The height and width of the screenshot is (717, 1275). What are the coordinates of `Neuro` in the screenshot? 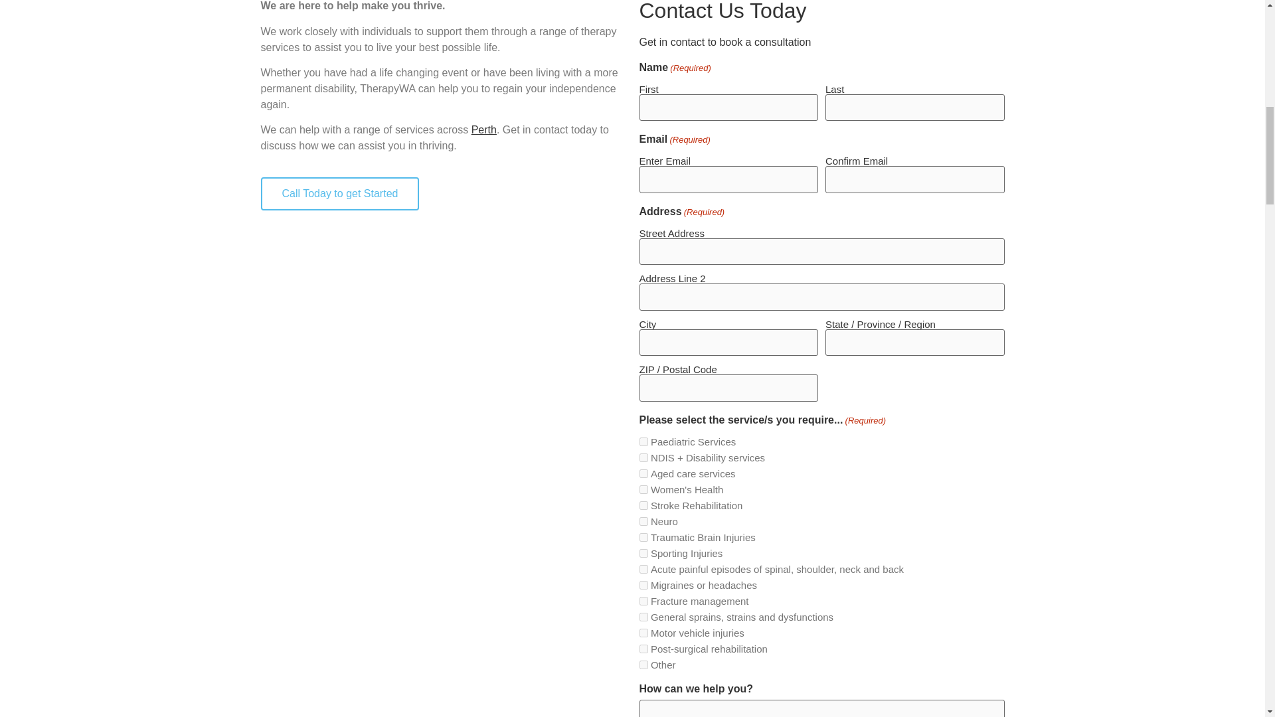 It's located at (643, 520).